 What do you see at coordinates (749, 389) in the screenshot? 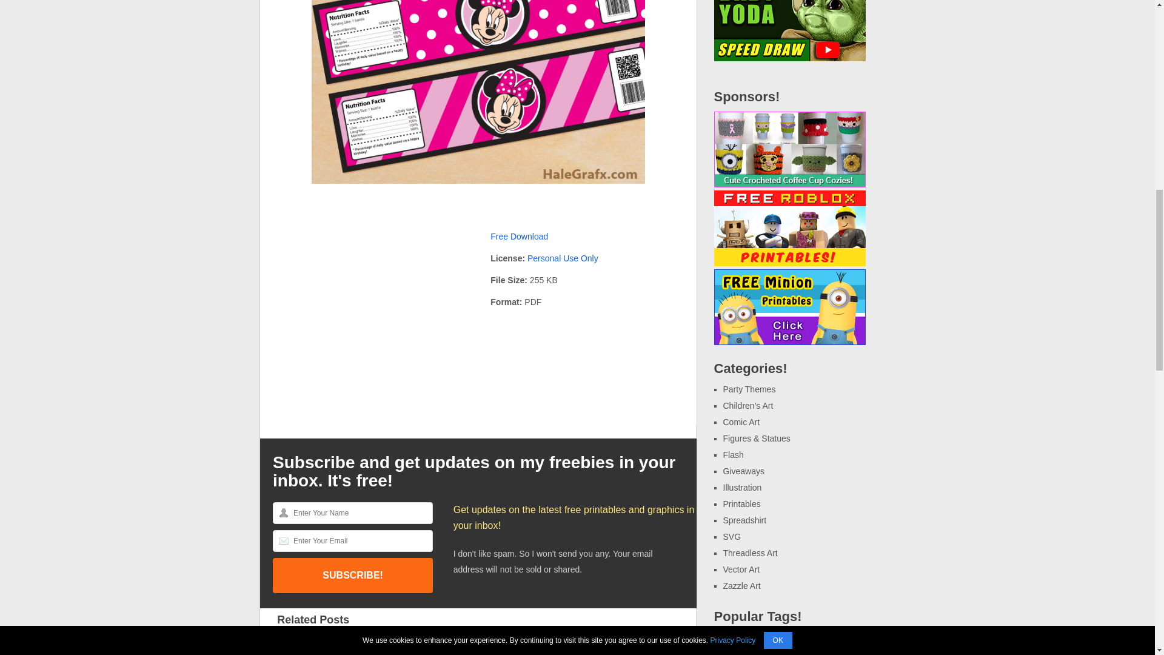
I see `Party Themes` at bounding box center [749, 389].